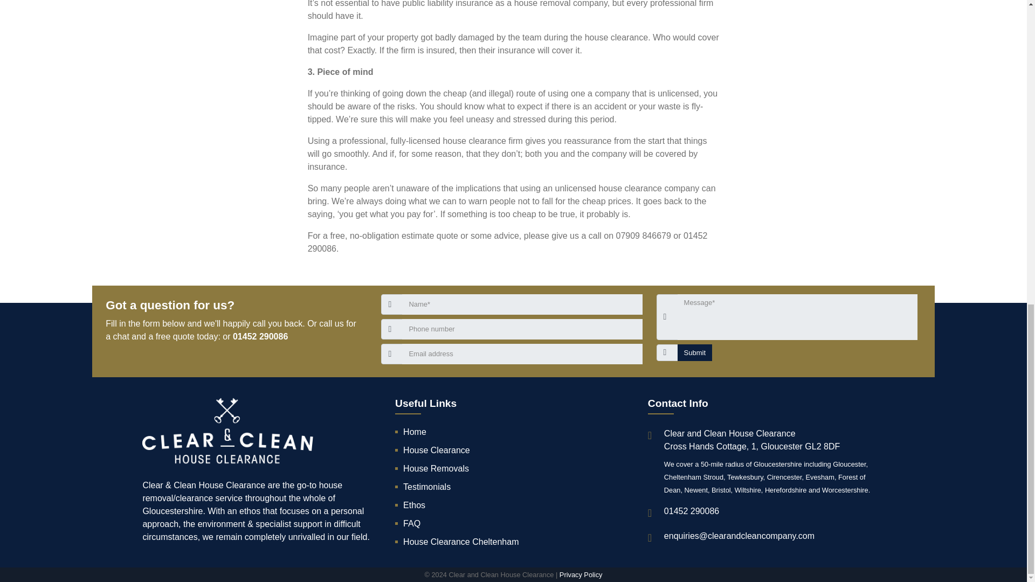 This screenshot has height=582, width=1035. Describe the element at coordinates (751, 446) in the screenshot. I see `Cross Hands Cottage, 1, Gloucester GL2 8DF` at that location.